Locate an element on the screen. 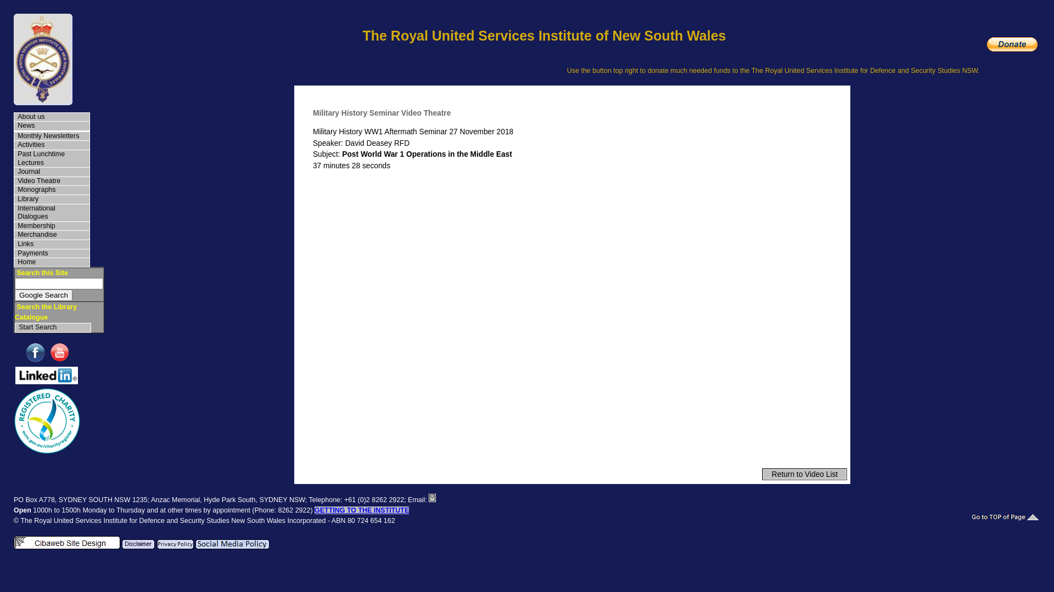 The height and width of the screenshot is (592, 1054). Contact by eMail is located at coordinates (433, 498).